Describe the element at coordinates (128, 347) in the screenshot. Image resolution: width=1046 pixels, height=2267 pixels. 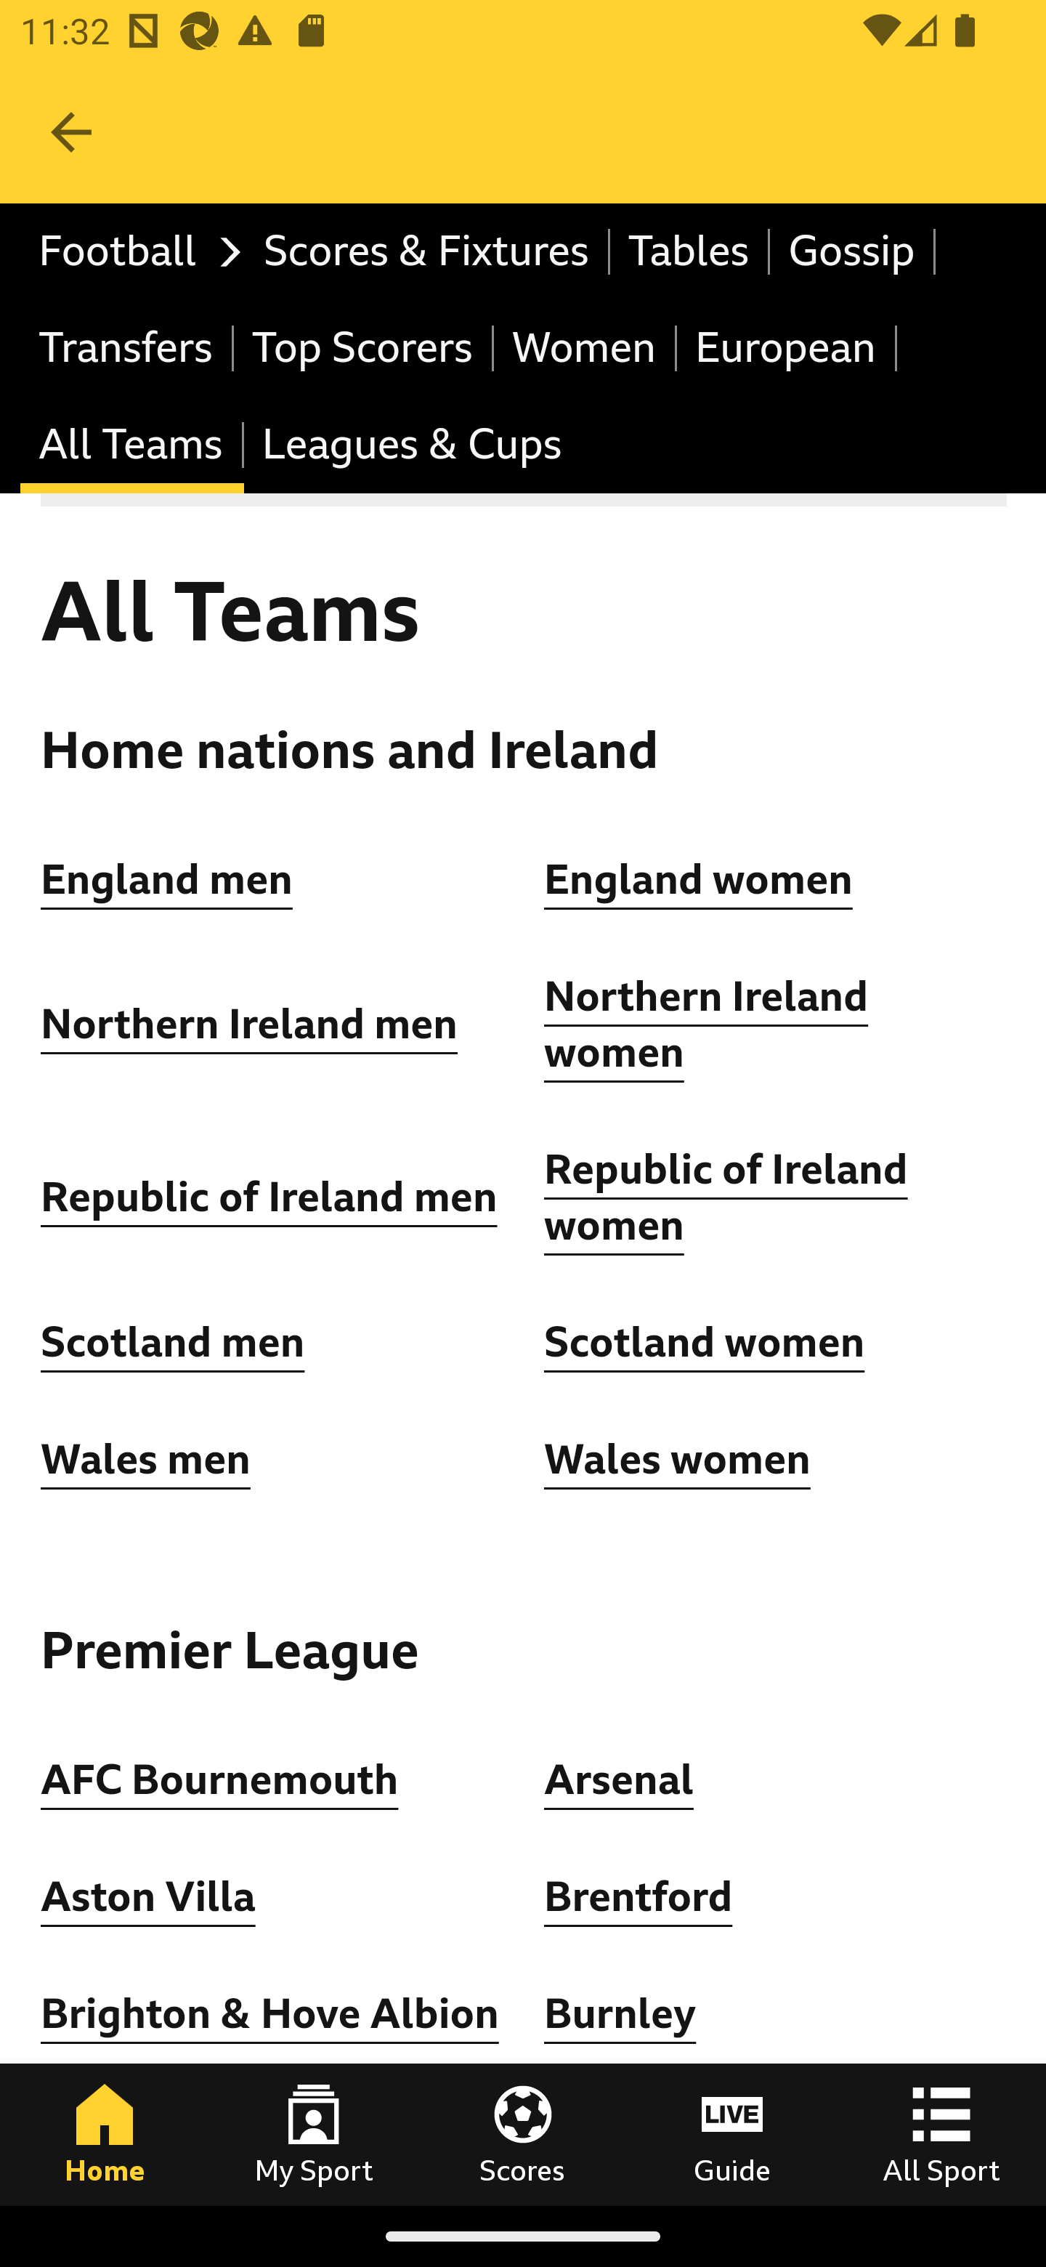
I see `Transfers` at that location.